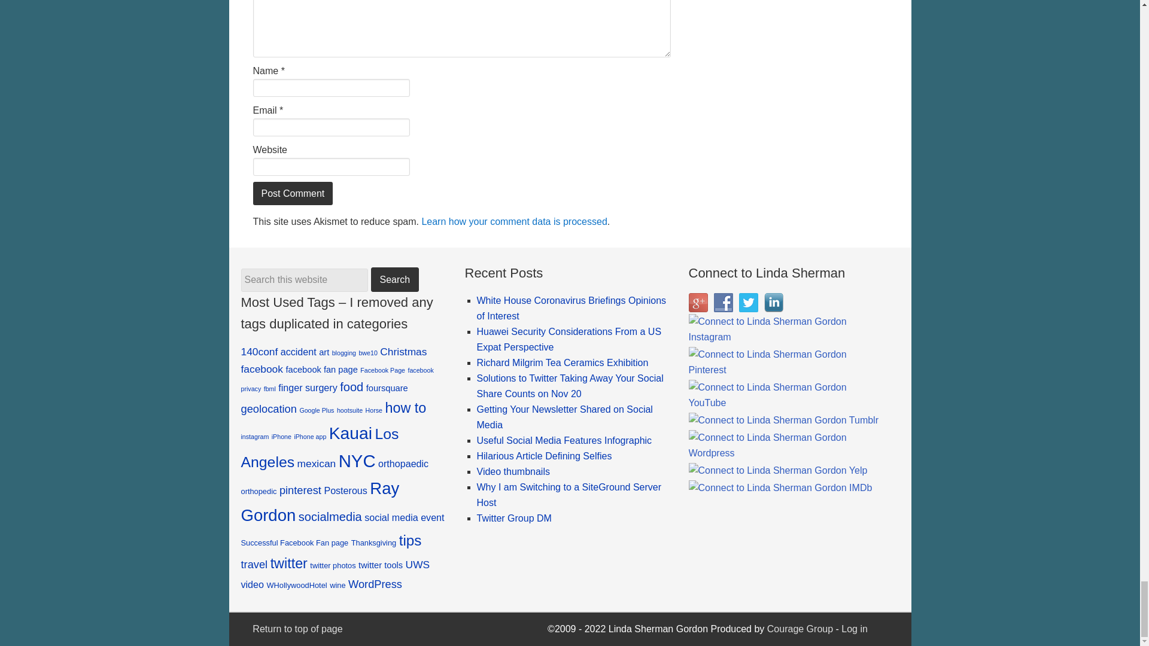 The width and height of the screenshot is (1149, 646). What do you see at coordinates (787, 362) in the screenshot?
I see `Connect to Linda Sherman Gordon Pinterest` at bounding box center [787, 362].